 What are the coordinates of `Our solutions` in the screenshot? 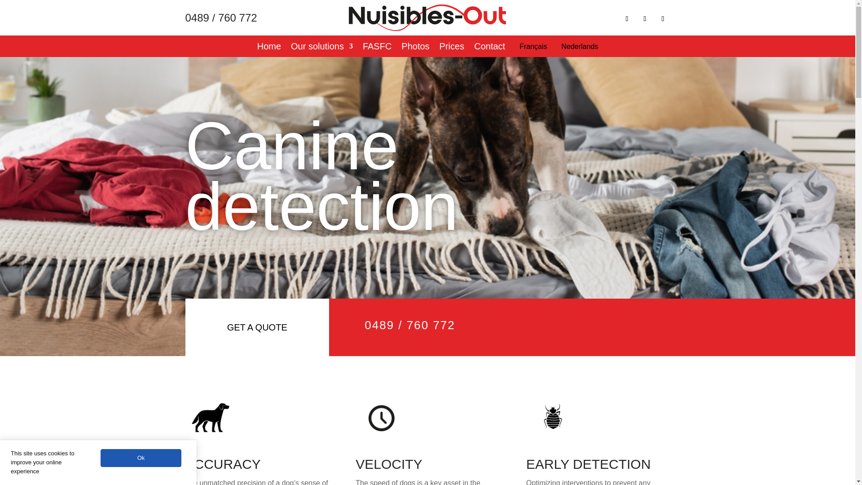 It's located at (321, 48).